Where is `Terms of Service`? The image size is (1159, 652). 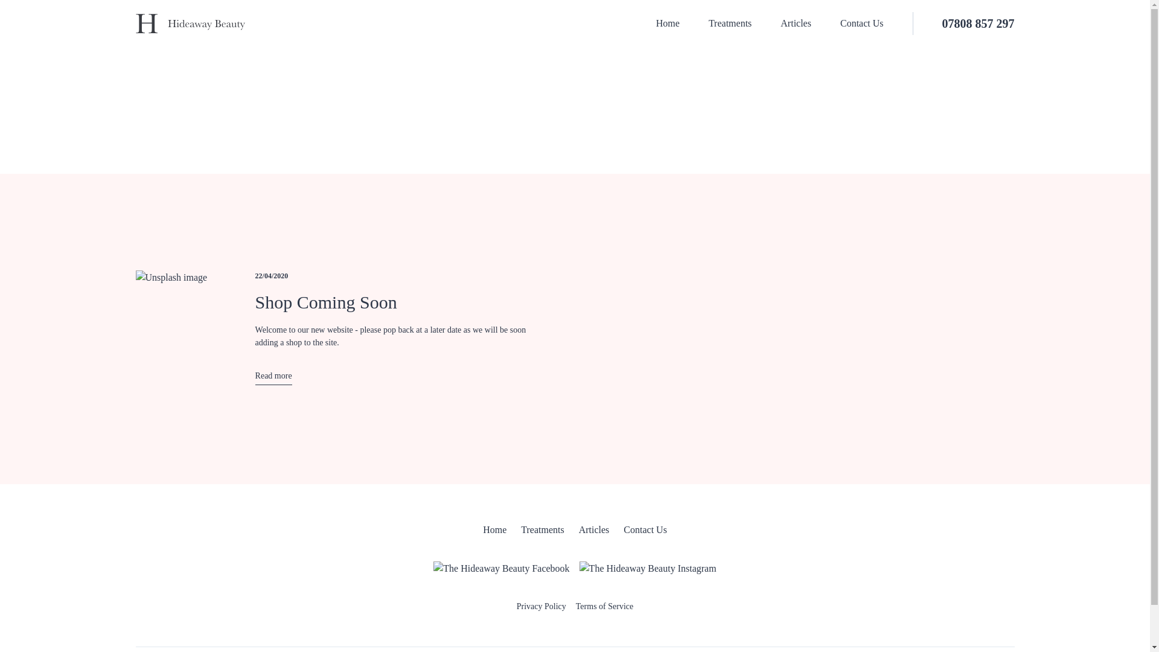
Terms of Service is located at coordinates (604, 607).